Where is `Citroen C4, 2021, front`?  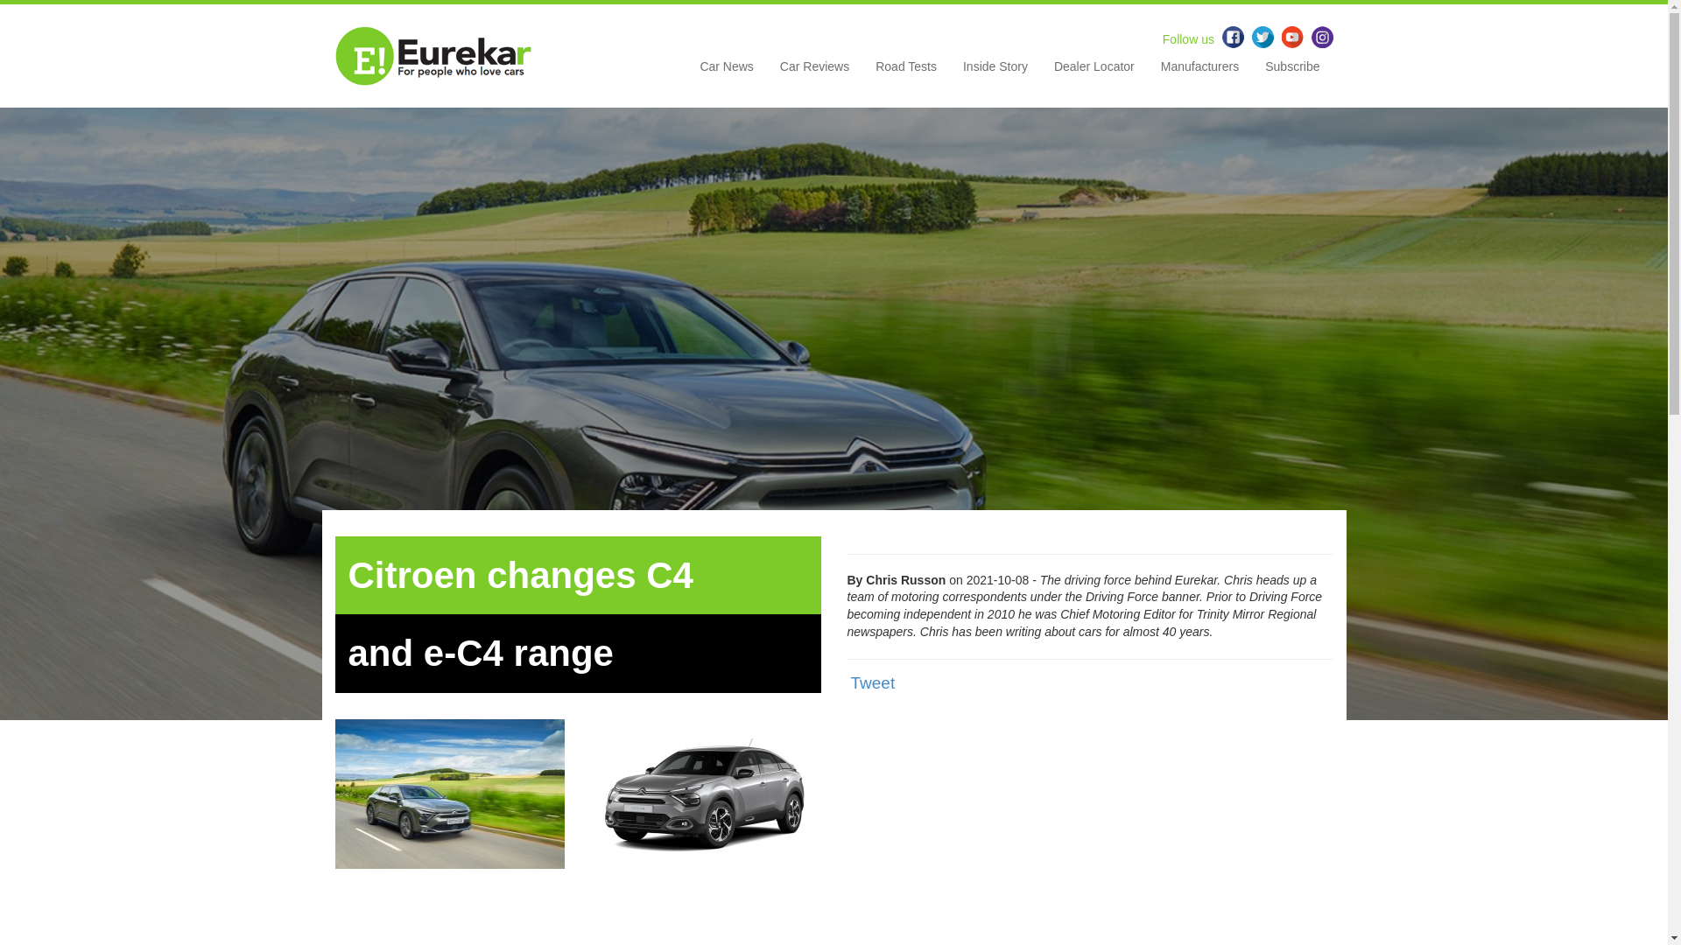 Citroen C4, 2021, front is located at coordinates (706, 793).